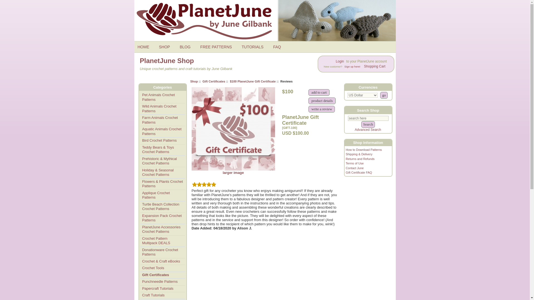 The height and width of the screenshot is (300, 534). What do you see at coordinates (322, 109) in the screenshot?
I see ` write a review ` at bounding box center [322, 109].